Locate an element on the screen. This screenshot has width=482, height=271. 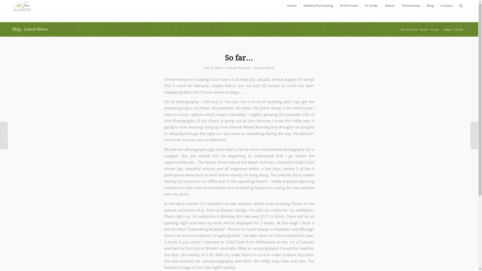
Personal is located at coordinates (245, 68).